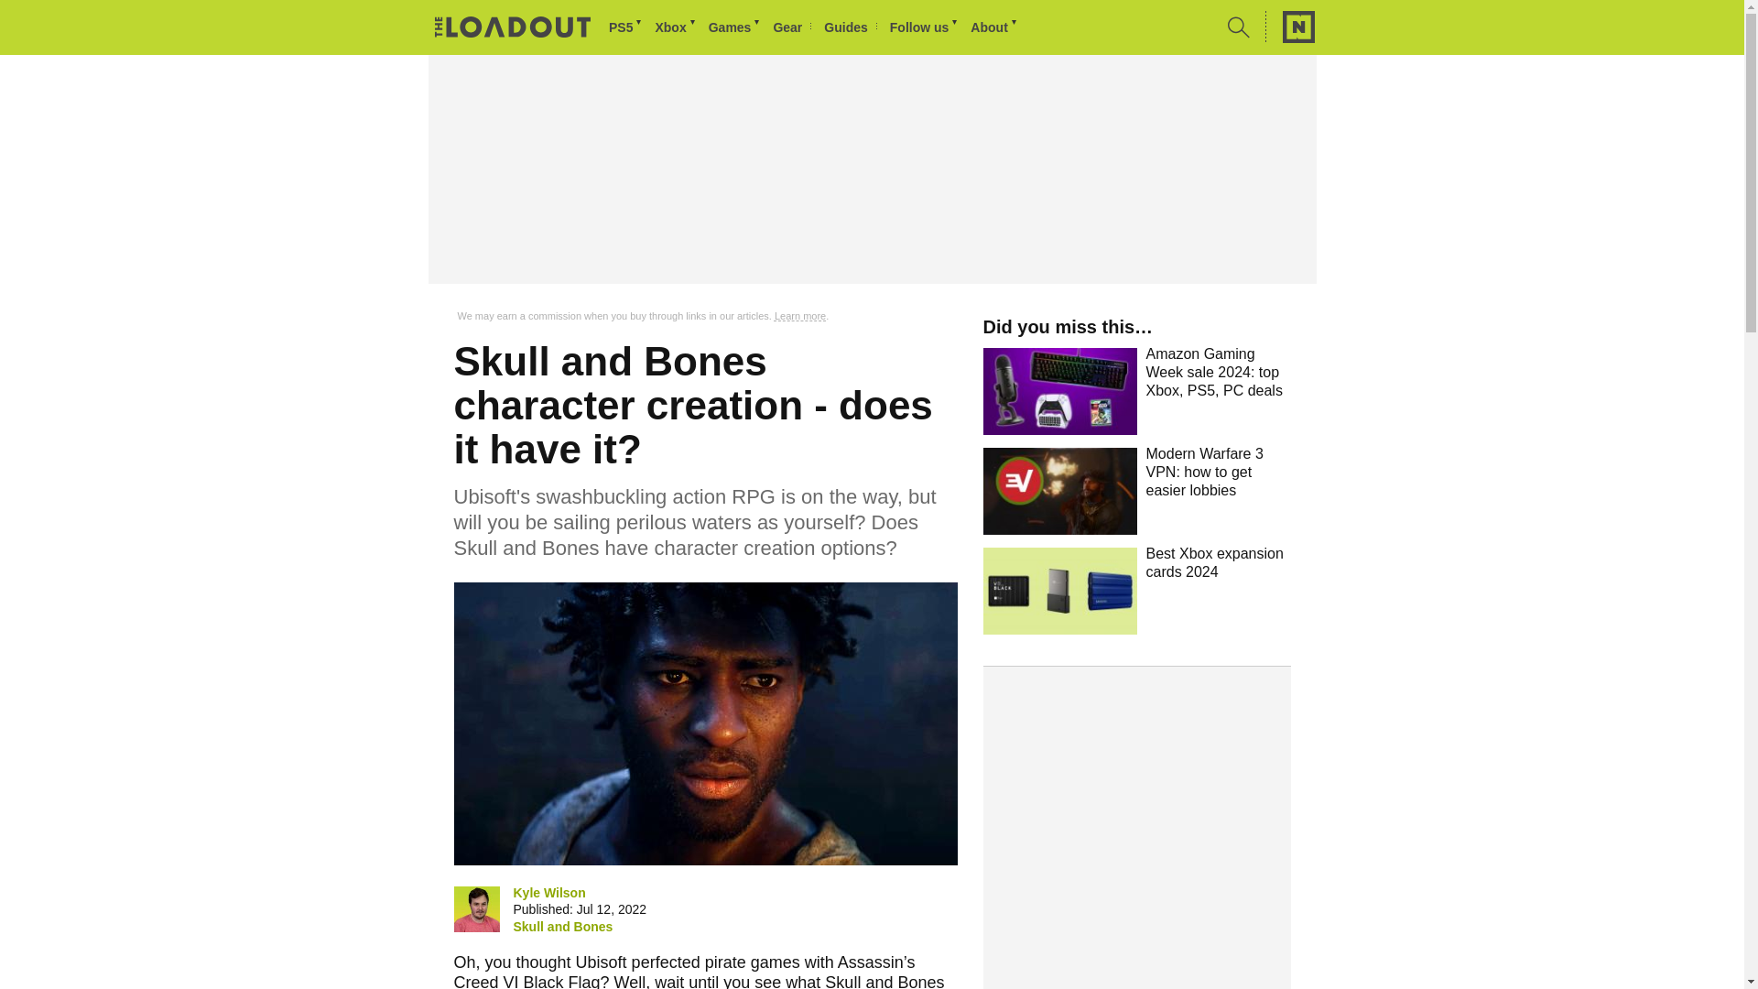 This screenshot has height=989, width=1758. I want to click on Guides, so click(851, 27).